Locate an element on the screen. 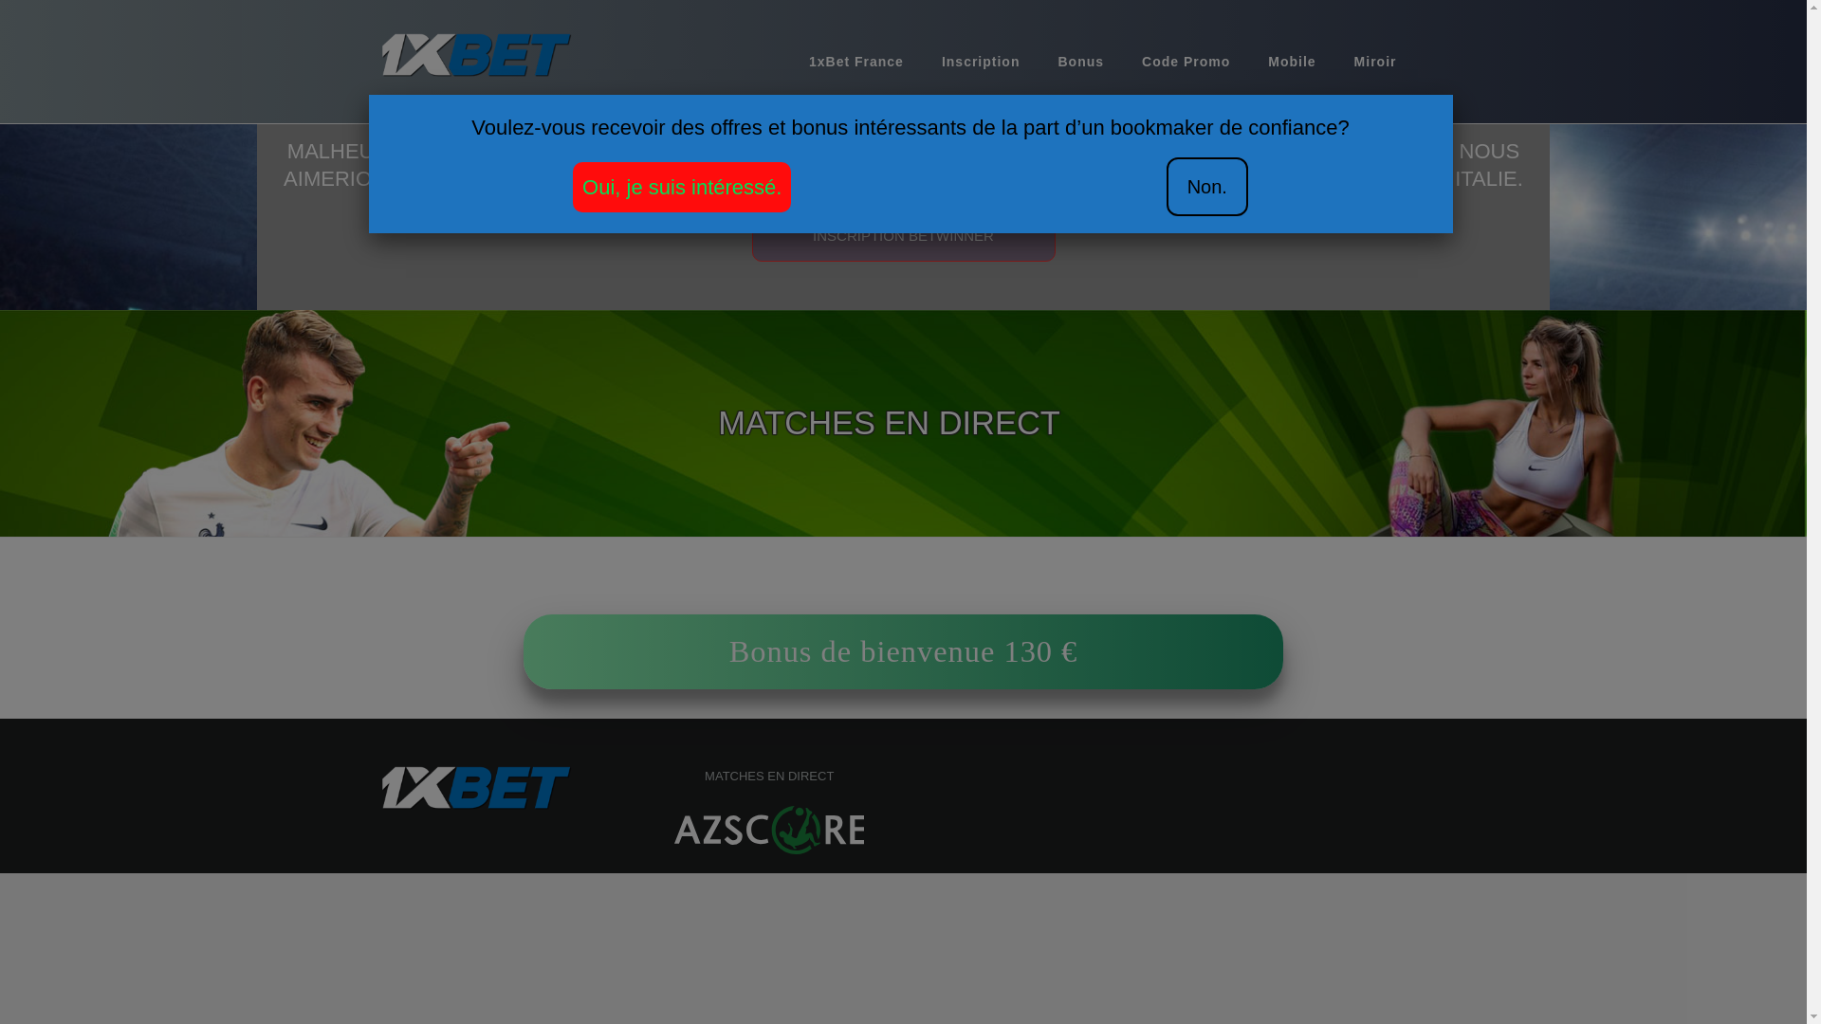 Image resolution: width=1821 pixels, height=1024 pixels. Miroir is located at coordinates (1375, 62).